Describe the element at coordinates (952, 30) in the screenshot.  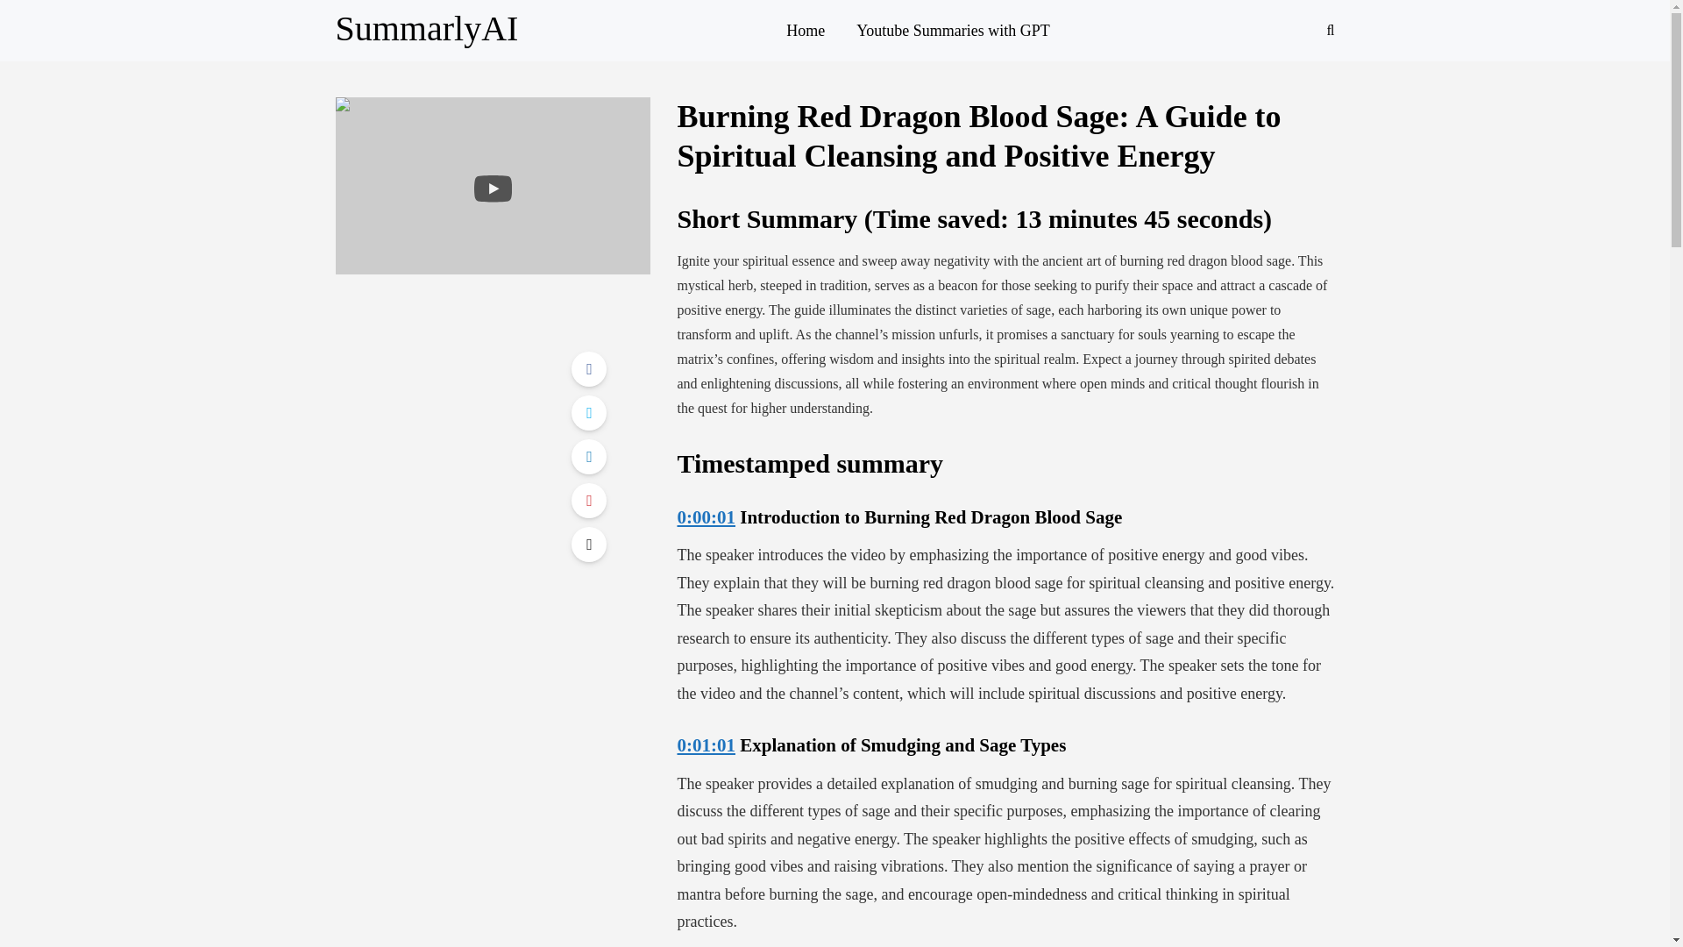
I see `Youtube Summaries with GPT` at that location.